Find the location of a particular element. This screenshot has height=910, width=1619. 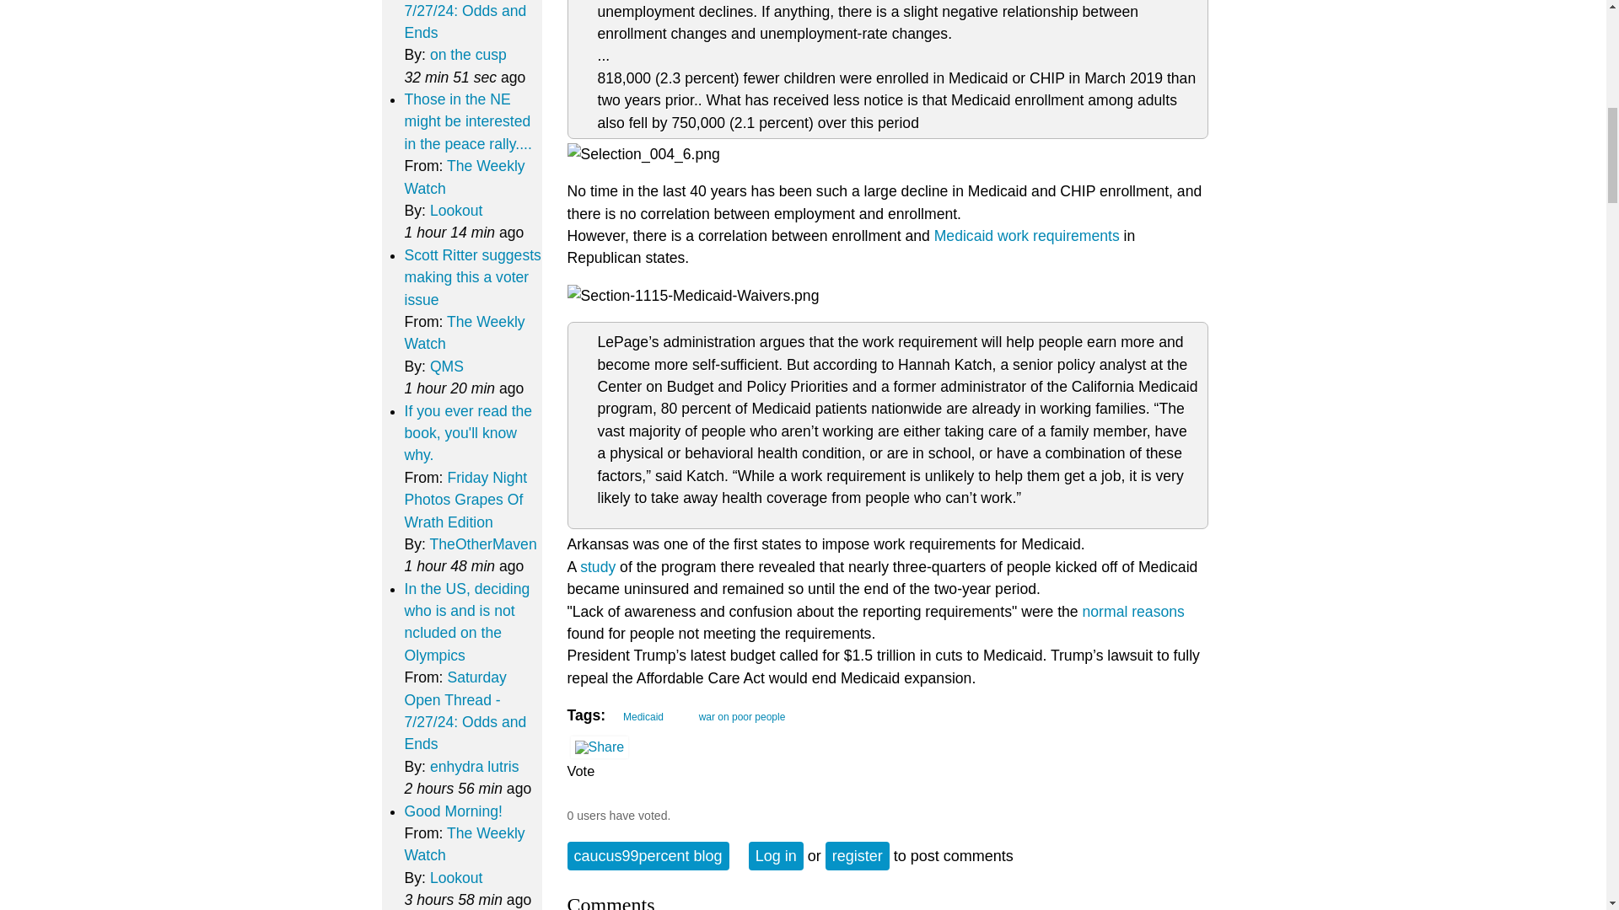

register is located at coordinates (857, 856).